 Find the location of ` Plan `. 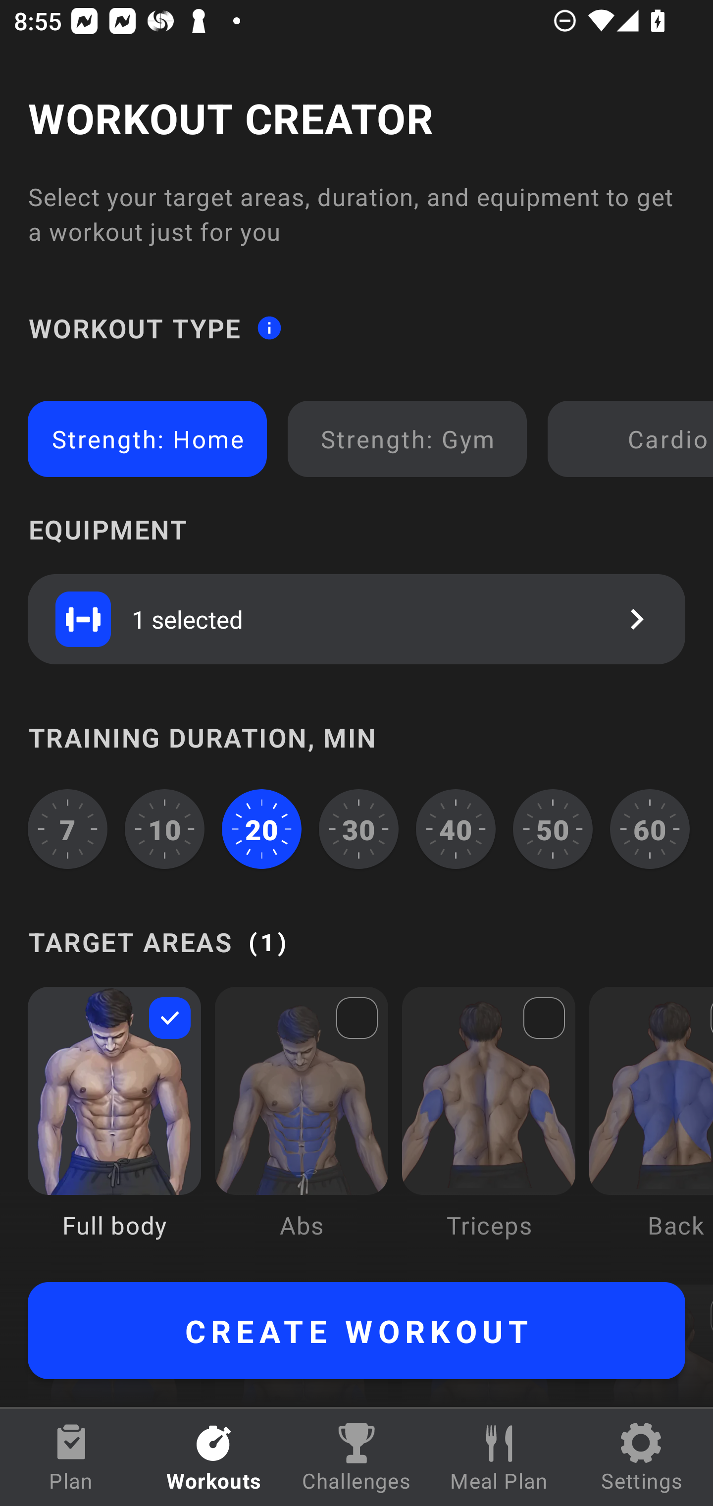

 Plan  is located at coordinates (71, 1457).